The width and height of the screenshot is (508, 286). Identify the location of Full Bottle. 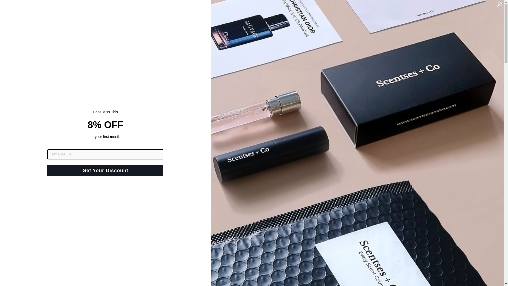
(356, 10).